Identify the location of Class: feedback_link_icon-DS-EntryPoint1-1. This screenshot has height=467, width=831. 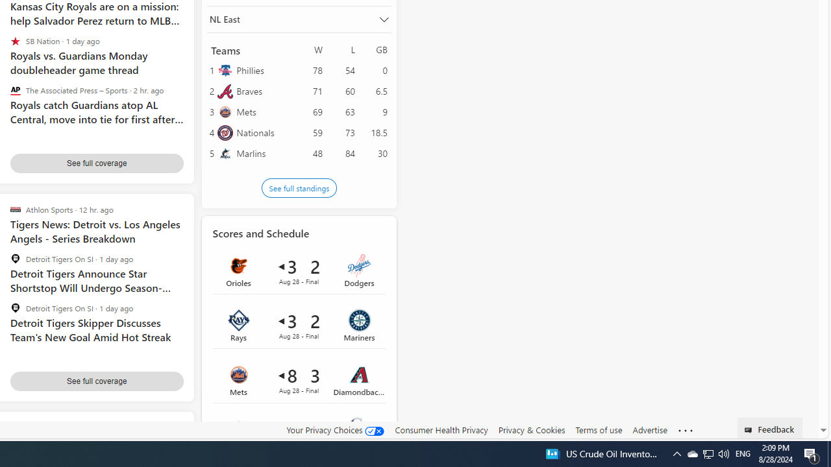
(750, 430).